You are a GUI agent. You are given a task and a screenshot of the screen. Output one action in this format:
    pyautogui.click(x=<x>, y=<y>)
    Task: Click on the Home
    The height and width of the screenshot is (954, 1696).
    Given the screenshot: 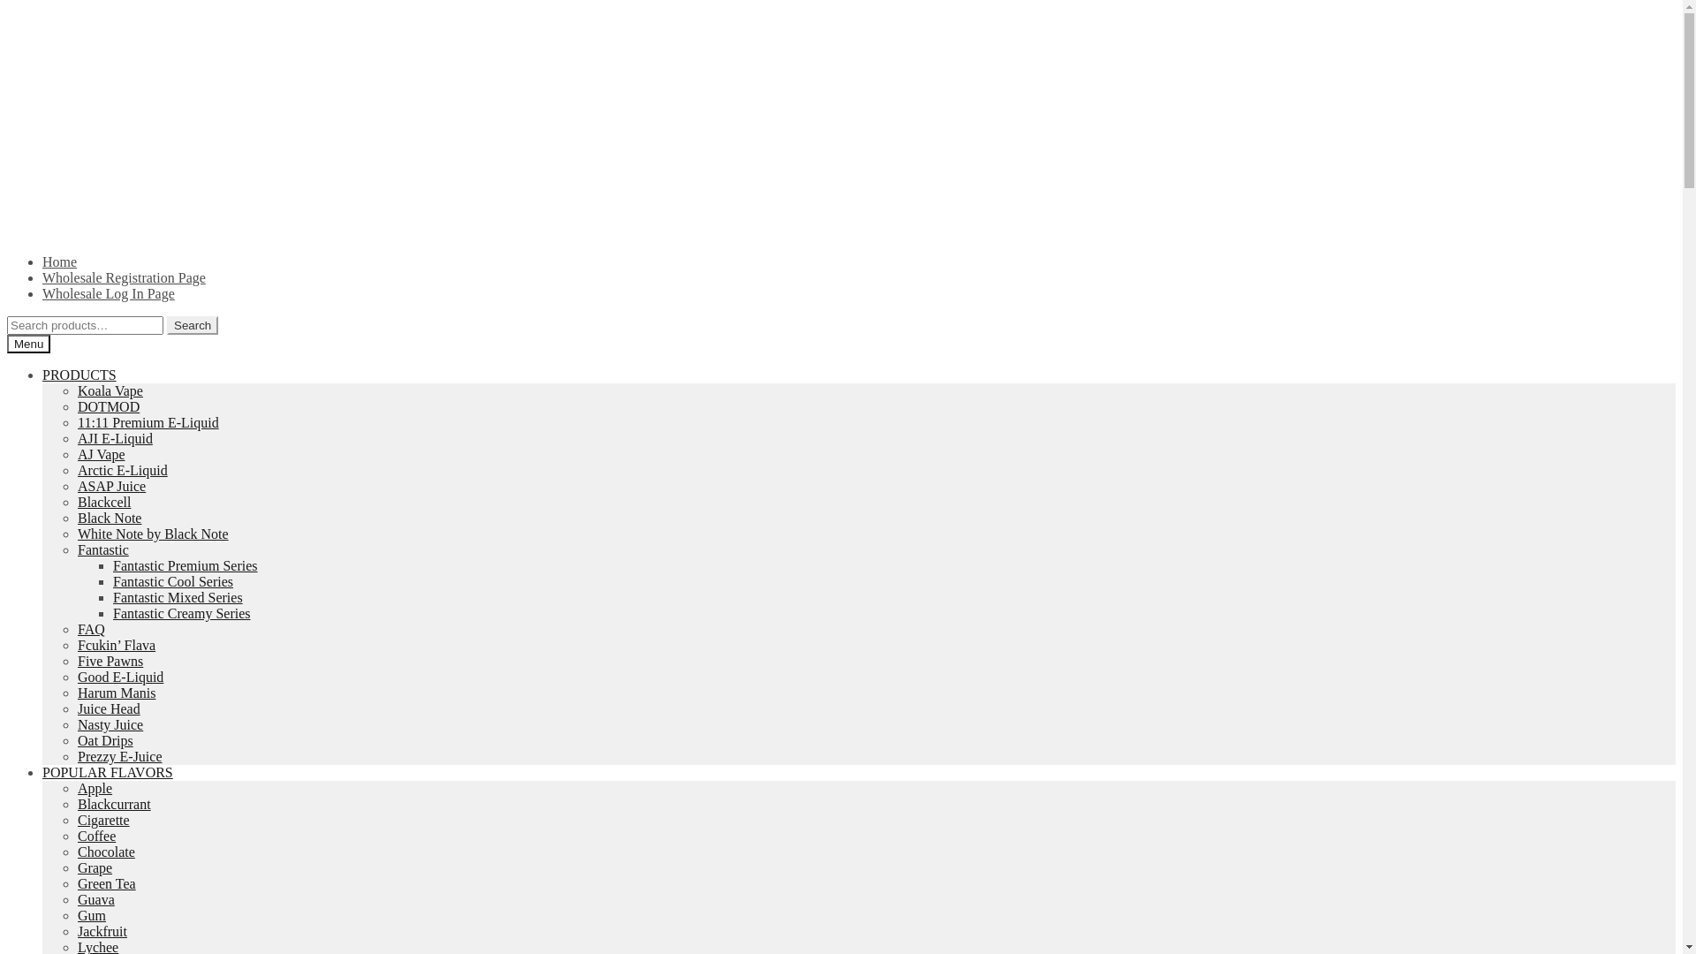 What is the action you would take?
    pyautogui.click(x=60, y=261)
    